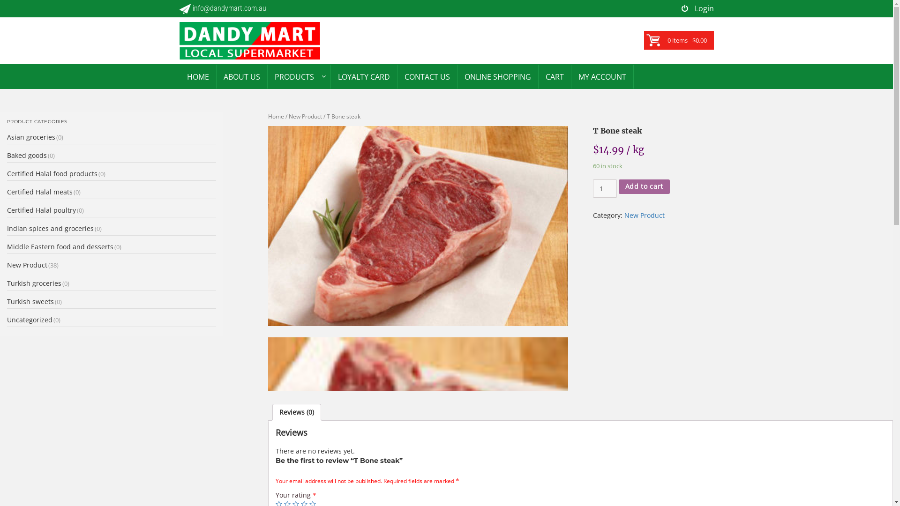  I want to click on Uncategorized, so click(30, 320).